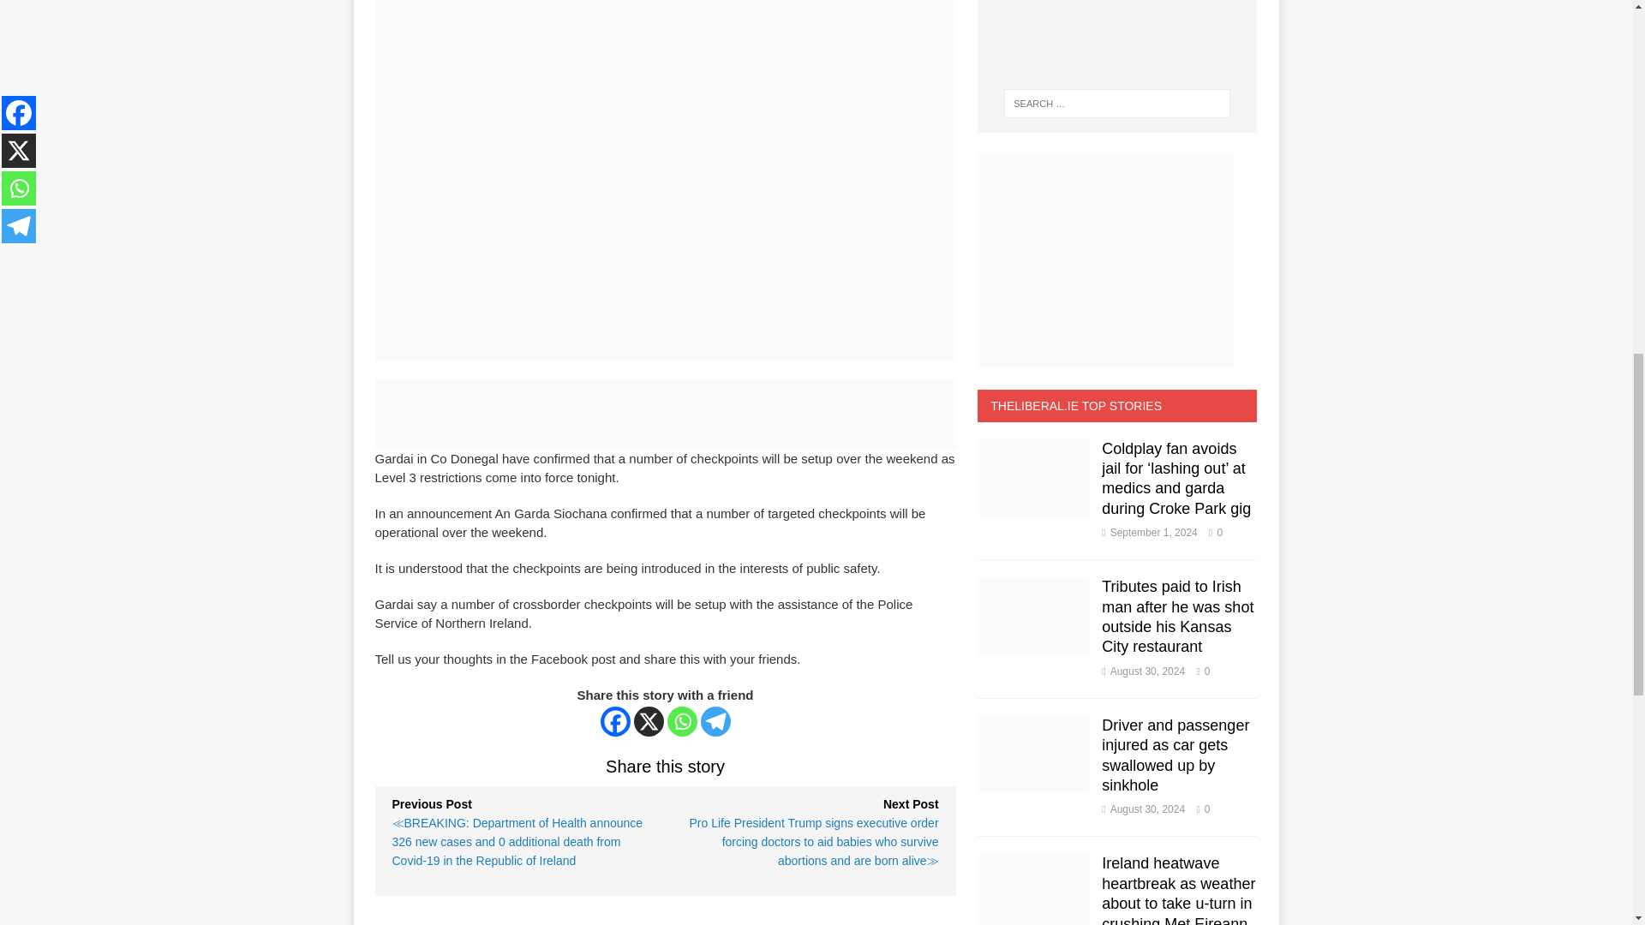 Image resolution: width=1645 pixels, height=925 pixels. I want to click on Telegram, so click(715, 721).